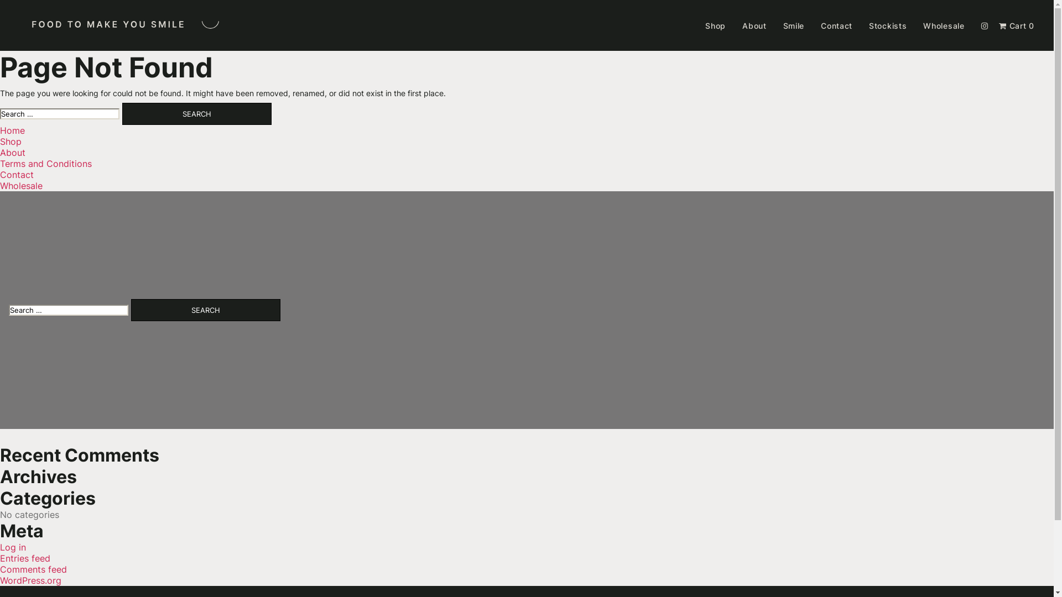 The width and height of the screenshot is (1062, 597). I want to click on Shop, so click(716, 25).